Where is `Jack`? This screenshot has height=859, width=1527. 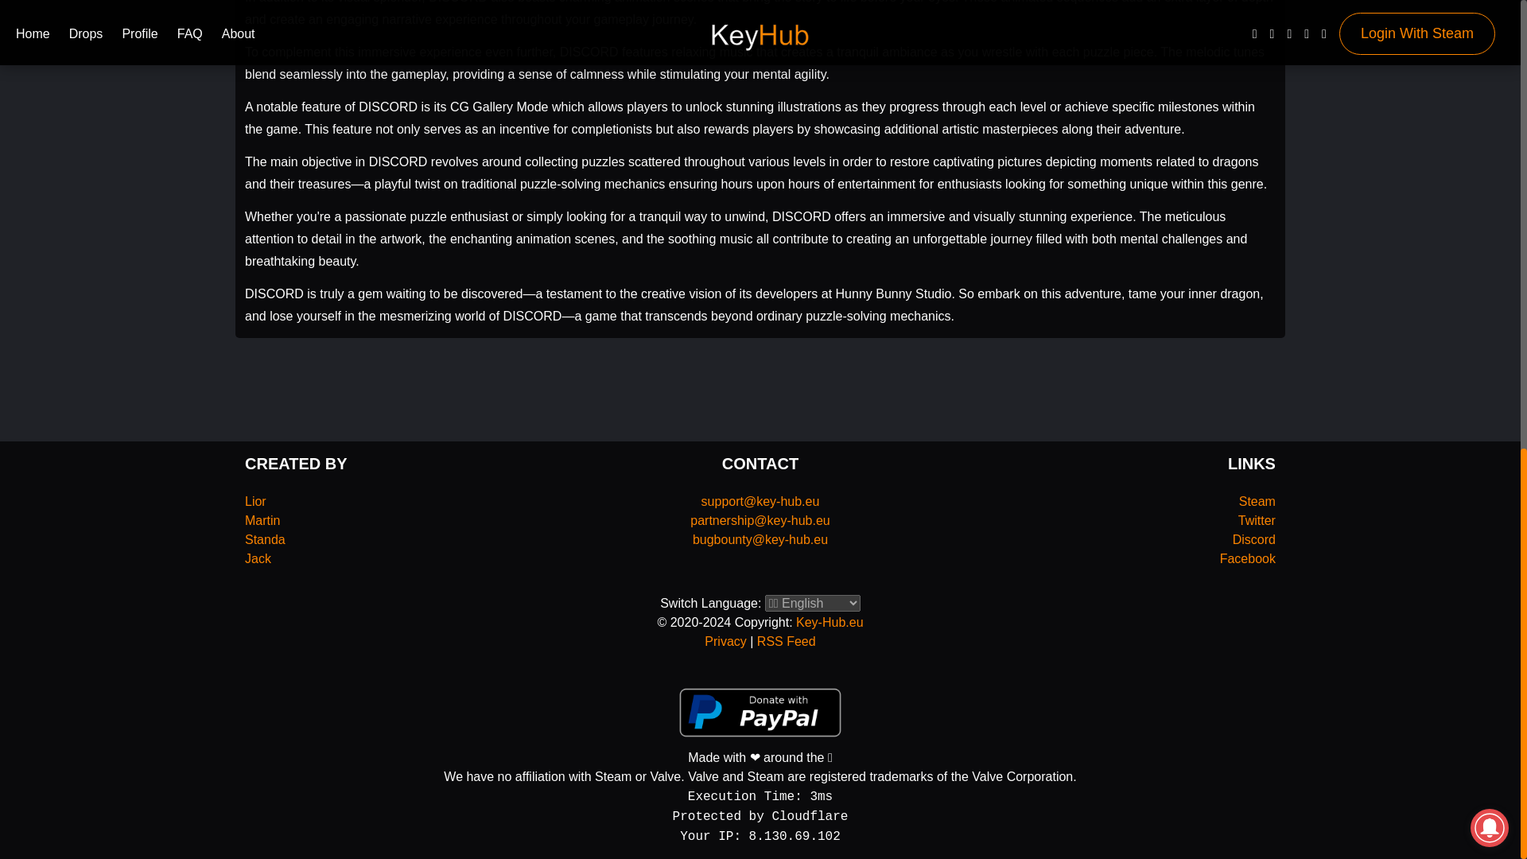 Jack is located at coordinates (258, 558).